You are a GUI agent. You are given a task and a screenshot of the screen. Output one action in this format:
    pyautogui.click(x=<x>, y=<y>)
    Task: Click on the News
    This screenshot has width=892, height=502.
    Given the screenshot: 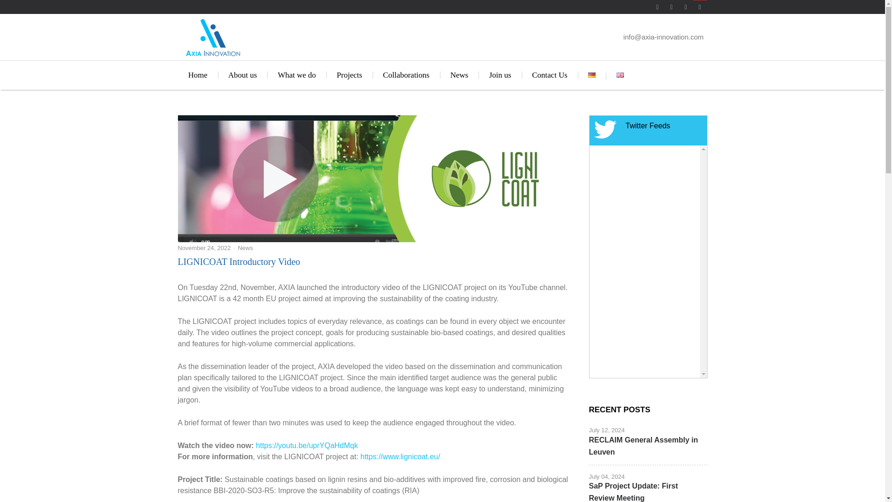 What is the action you would take?
    pyautogui.click(x=459, y=75)
    